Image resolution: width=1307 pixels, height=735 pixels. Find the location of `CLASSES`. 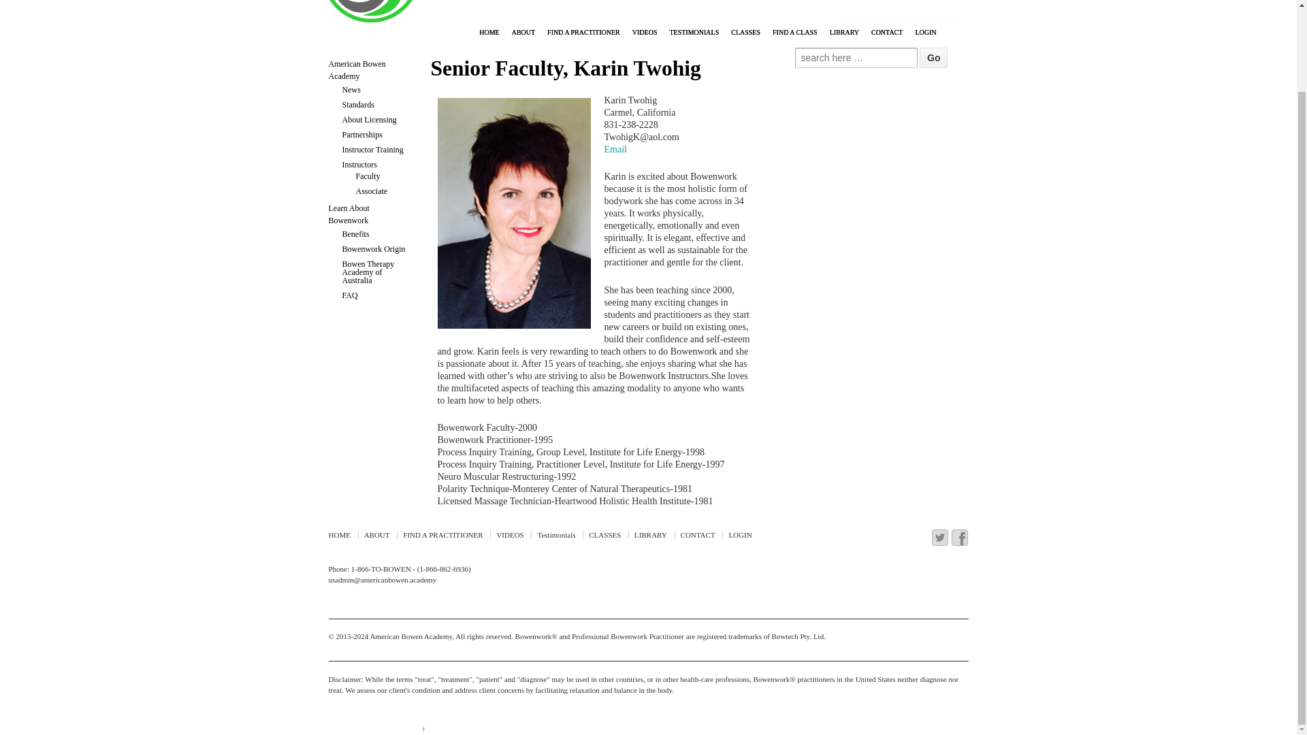

CLASSES is located at coordinates (745, 33).